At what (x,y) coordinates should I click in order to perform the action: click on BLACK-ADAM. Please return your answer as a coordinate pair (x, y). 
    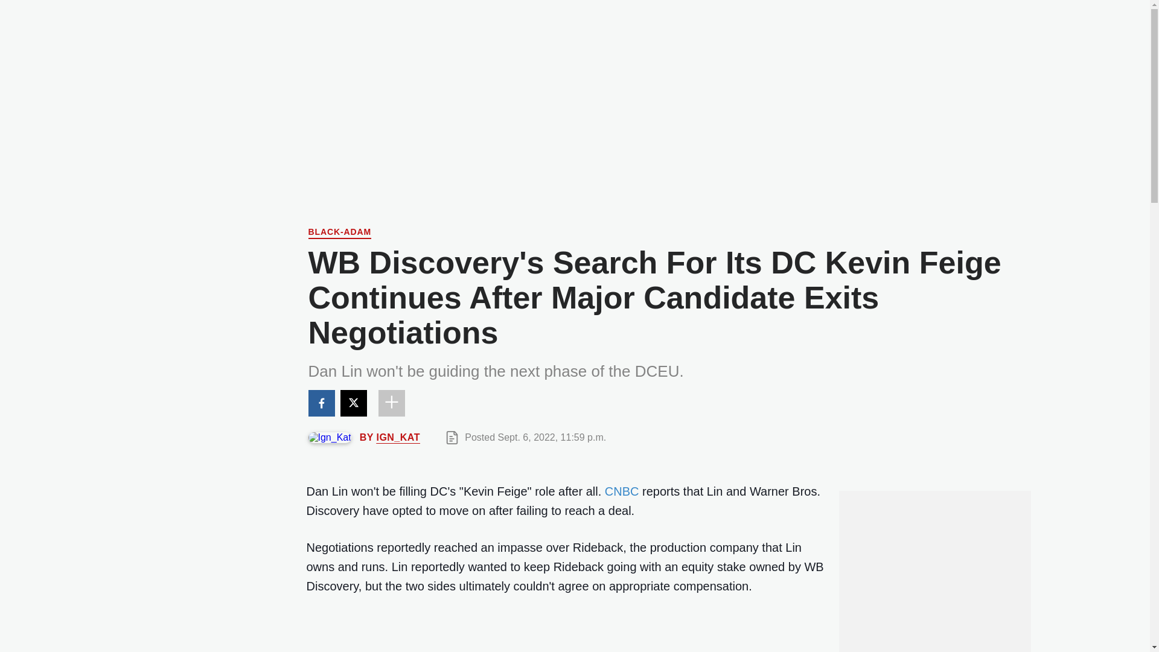
    Looking at the image, I should click on (339, 233).